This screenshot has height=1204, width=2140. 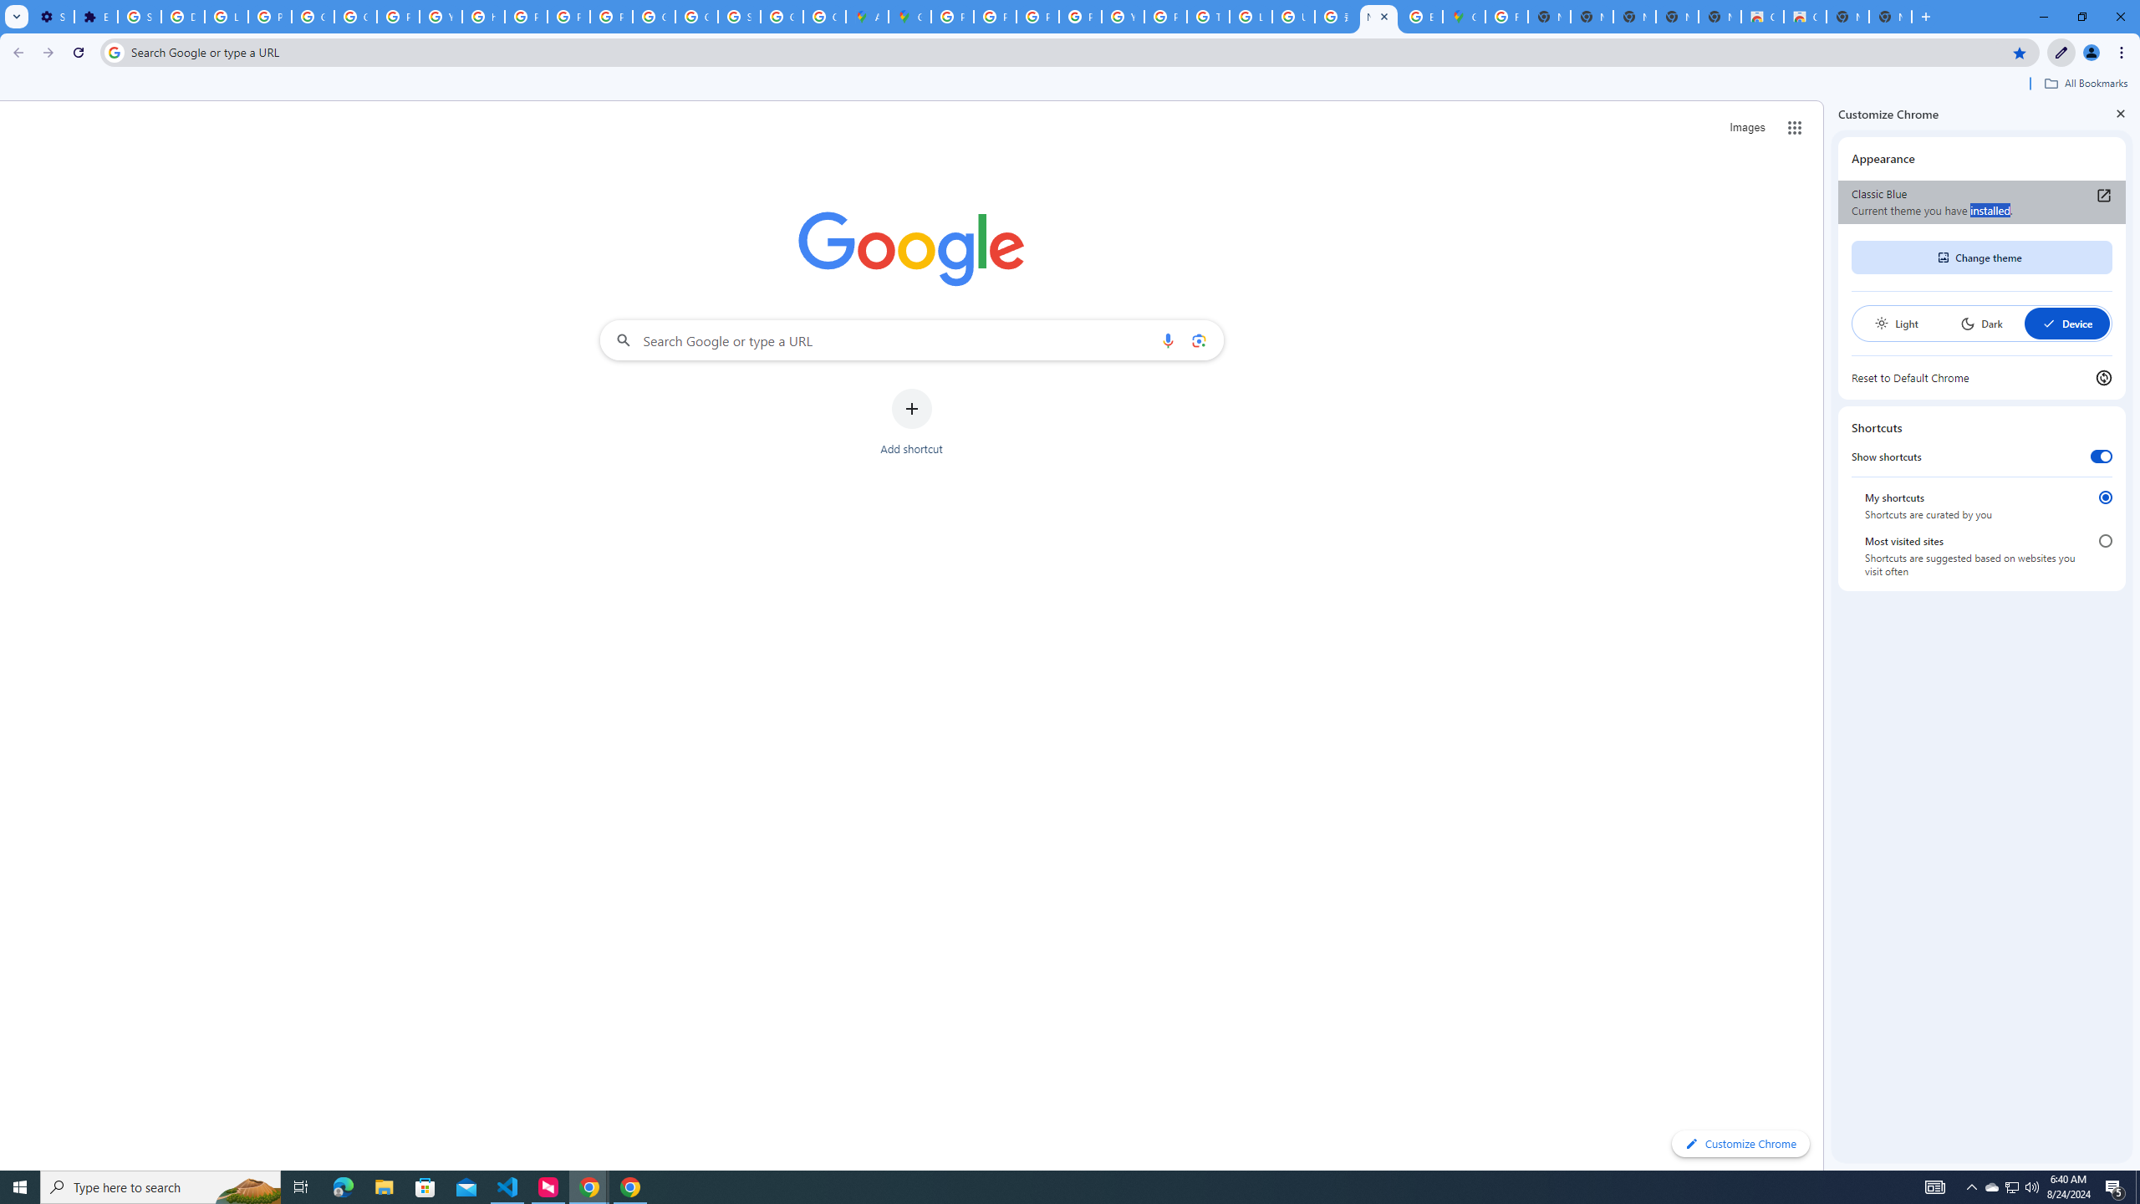 What do you see at coordinates (2049, 323) in the screenshot?
I see `AutomationID: baseSvg` at bounding box center [2049, 323].